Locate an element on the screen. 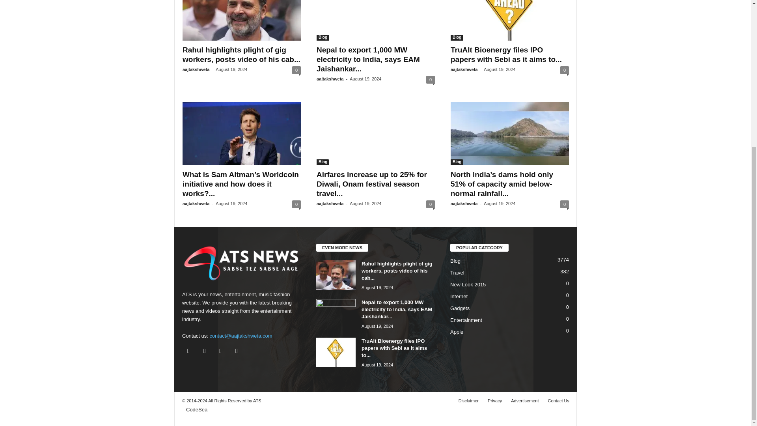 The image size is (757, 426). aajtakshweta is located at coordinates (196, 69).